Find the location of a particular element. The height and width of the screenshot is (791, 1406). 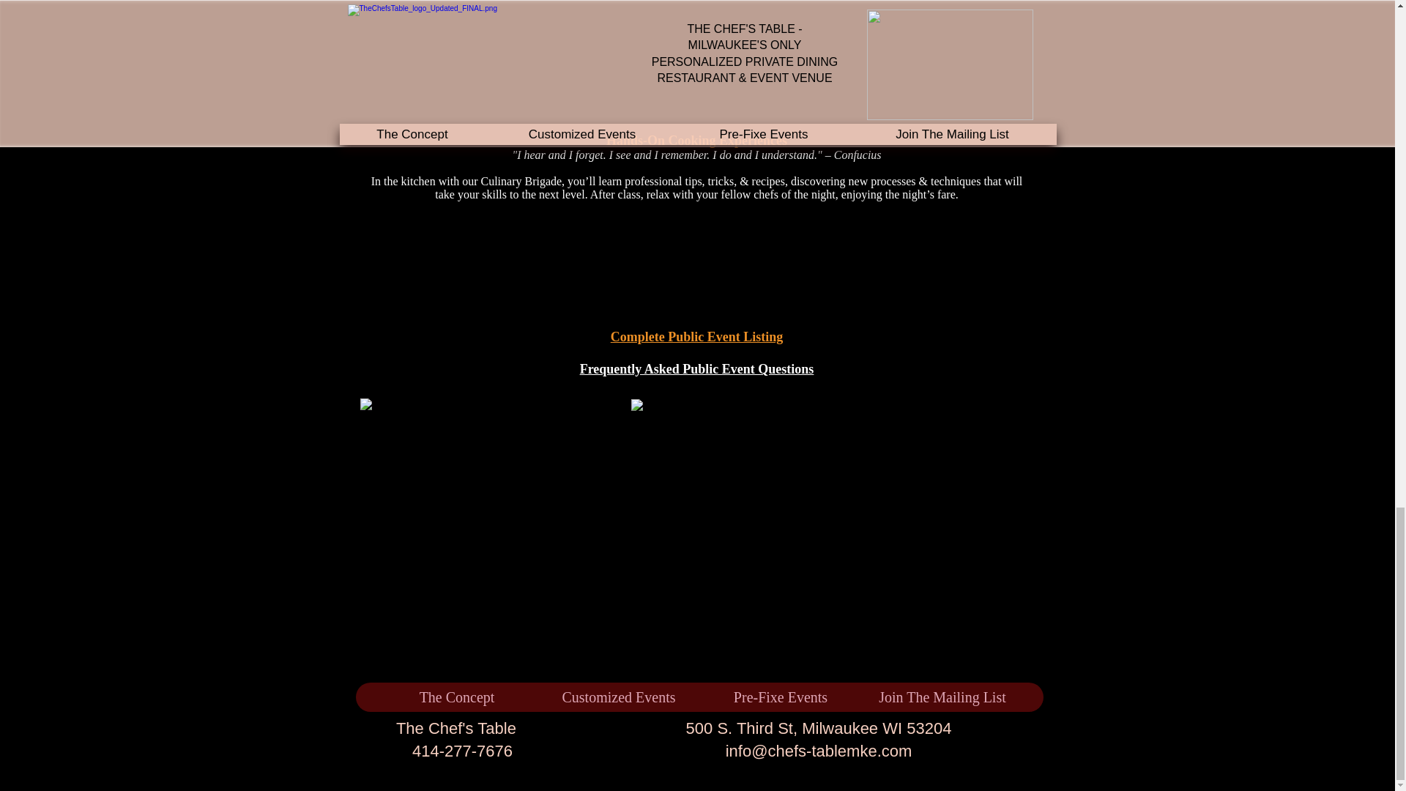

500 S. Third St, Milwaukee WI 53204 is located at coordinates (819, 728).